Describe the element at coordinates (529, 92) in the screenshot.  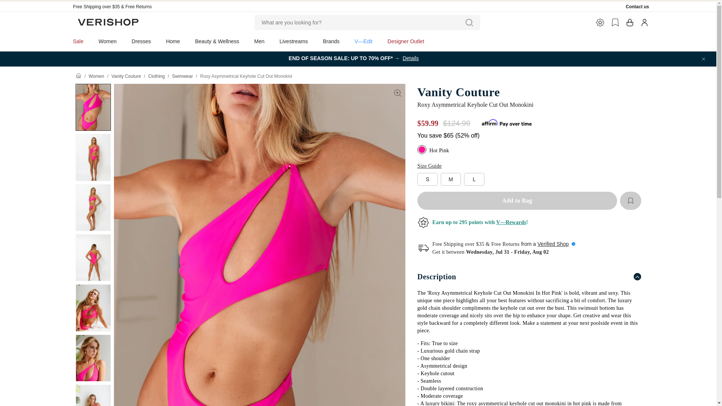
I see `Vanity Couture` at that location.